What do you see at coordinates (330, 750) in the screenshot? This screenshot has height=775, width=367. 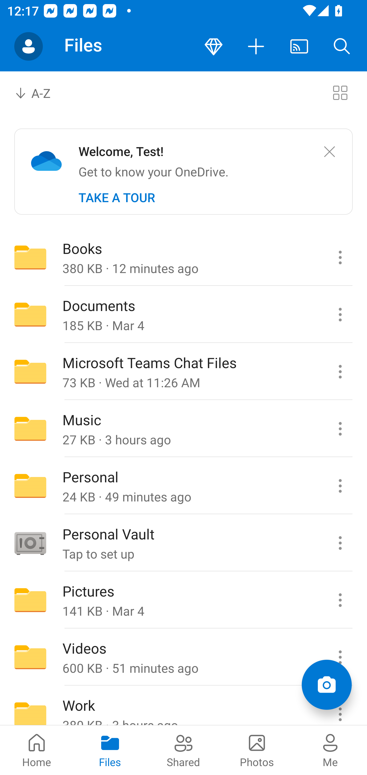 I see `Me pivot Me` at bounding box center [330, 750].